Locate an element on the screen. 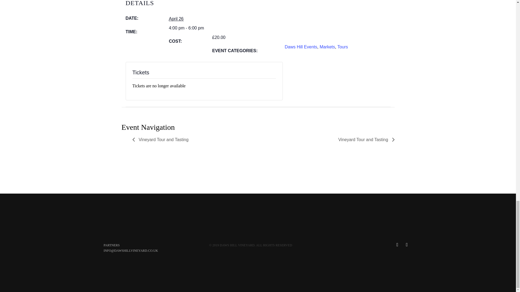 This screenshot has height=292, width=520. Markets is located at coordinates (327, 47).